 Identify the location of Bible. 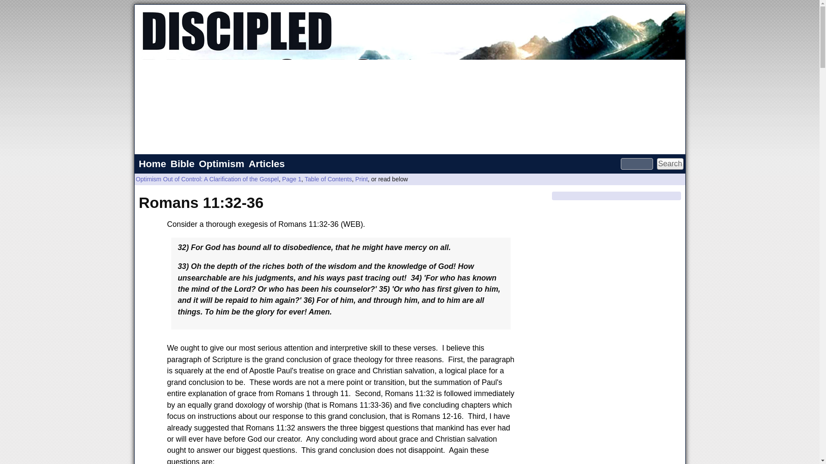
(182, 164).